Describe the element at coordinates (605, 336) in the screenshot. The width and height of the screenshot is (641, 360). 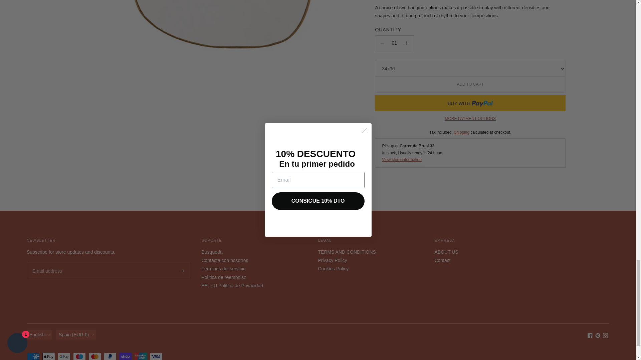
I see `FILOCOLORE on Instagram` at that location.